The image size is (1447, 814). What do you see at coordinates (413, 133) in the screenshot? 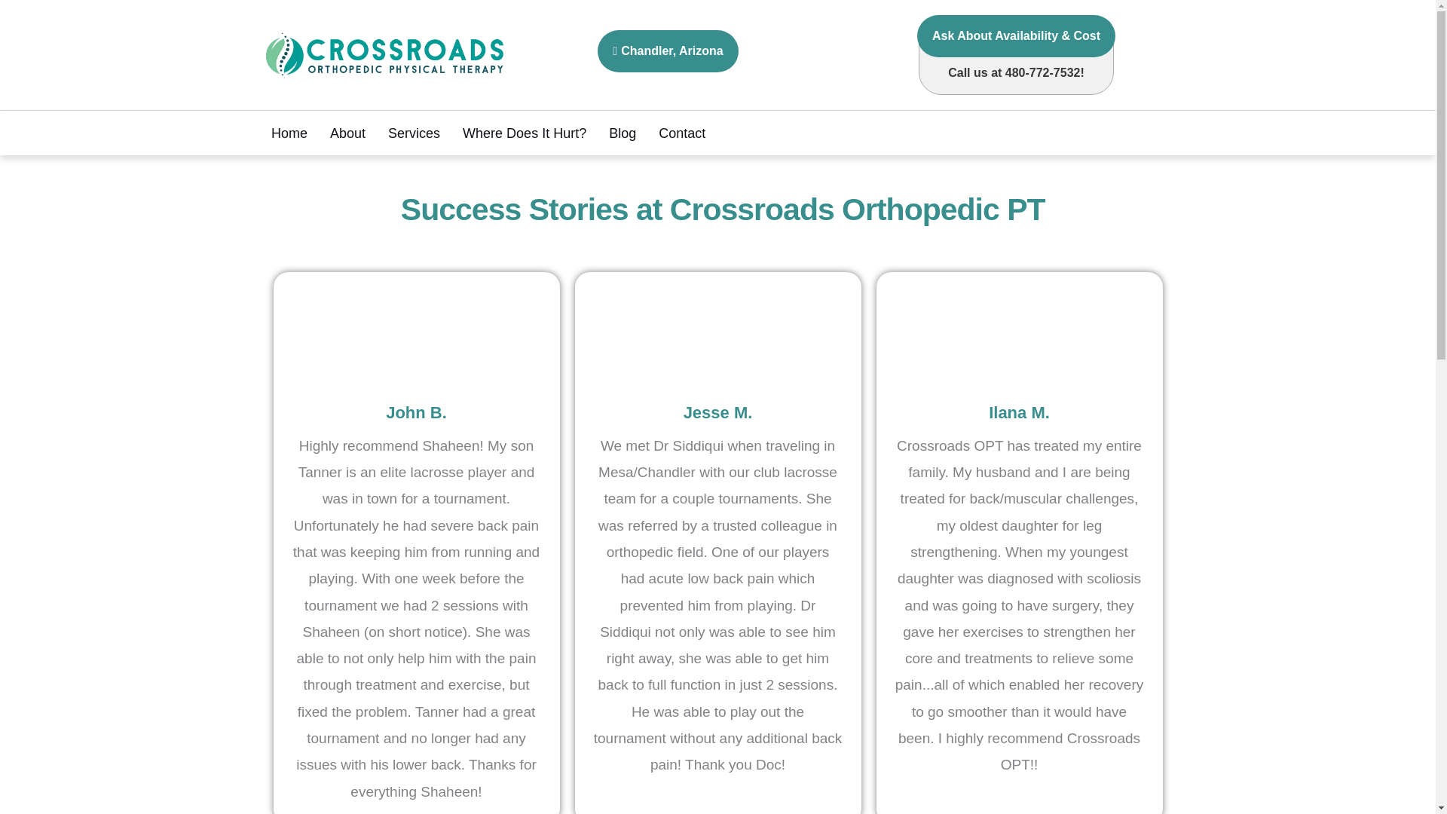
I see `Services` at bounding box center [413, 133].